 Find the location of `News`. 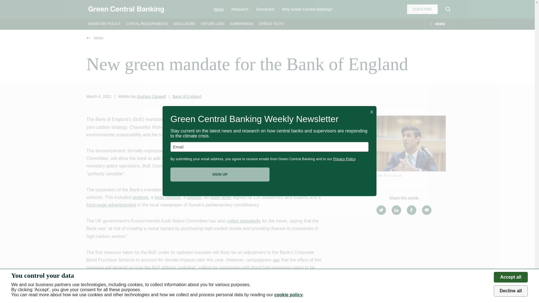

News is located at coordinates (219, 9).